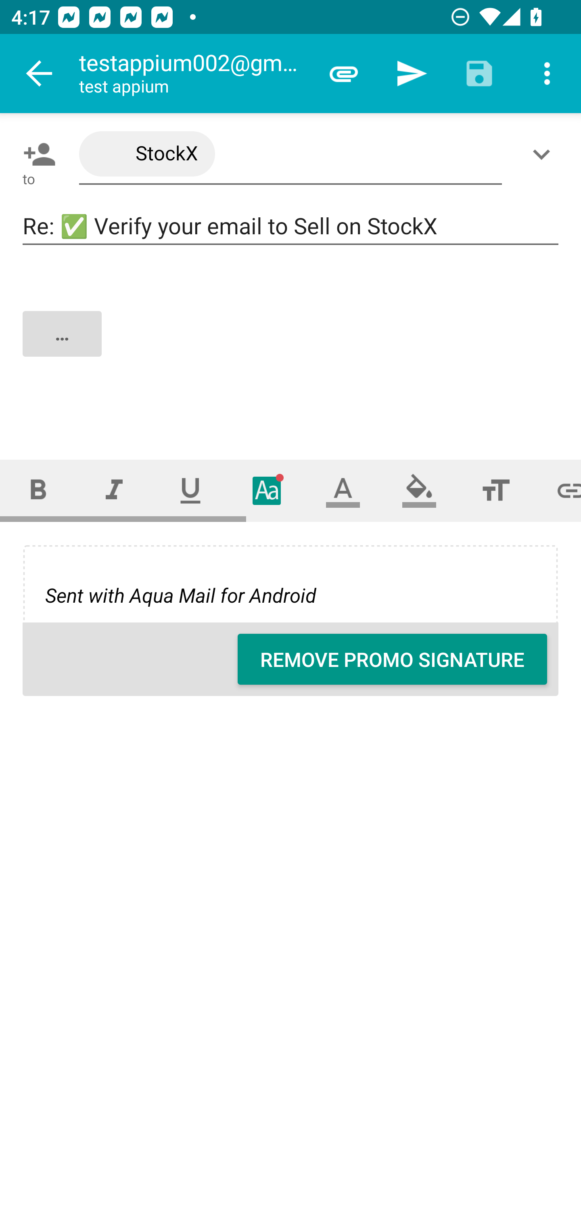 The width and height of the screenshot is (581, 1228). I want to click on 
…
, so click(291, 347).